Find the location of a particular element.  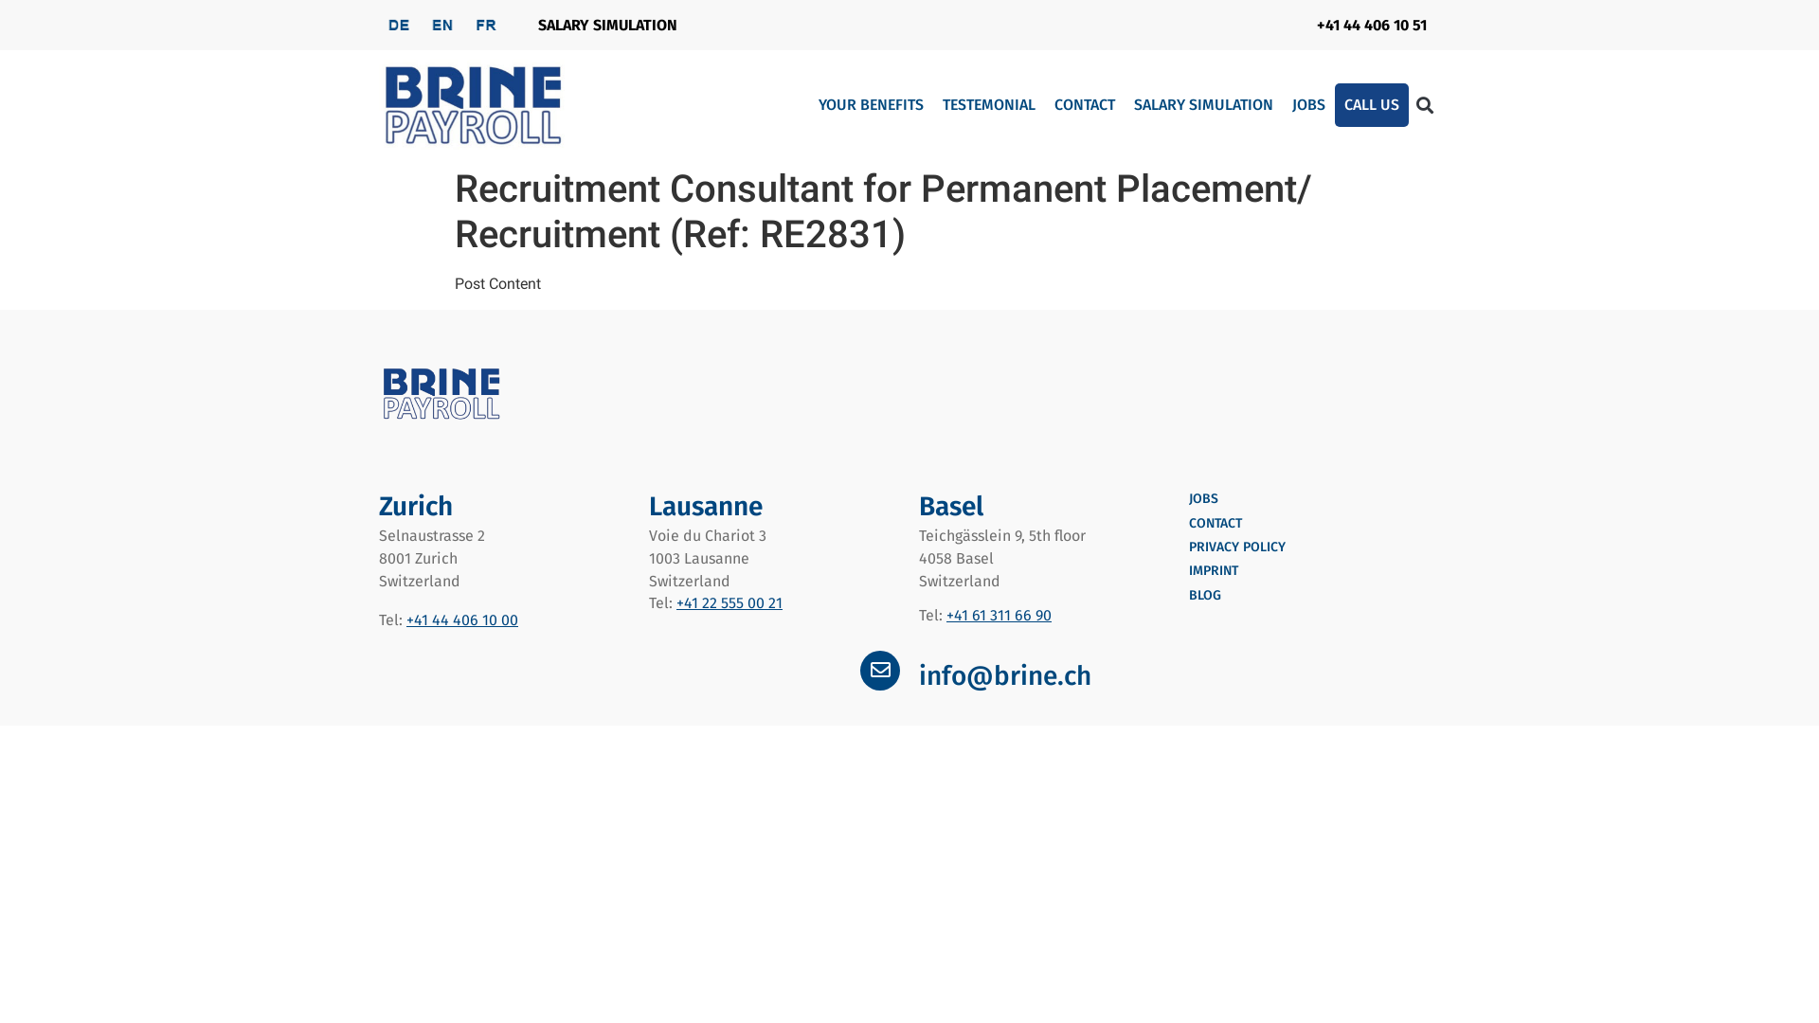

+41 61 311 66 90 is located at coordinates (999, 616).